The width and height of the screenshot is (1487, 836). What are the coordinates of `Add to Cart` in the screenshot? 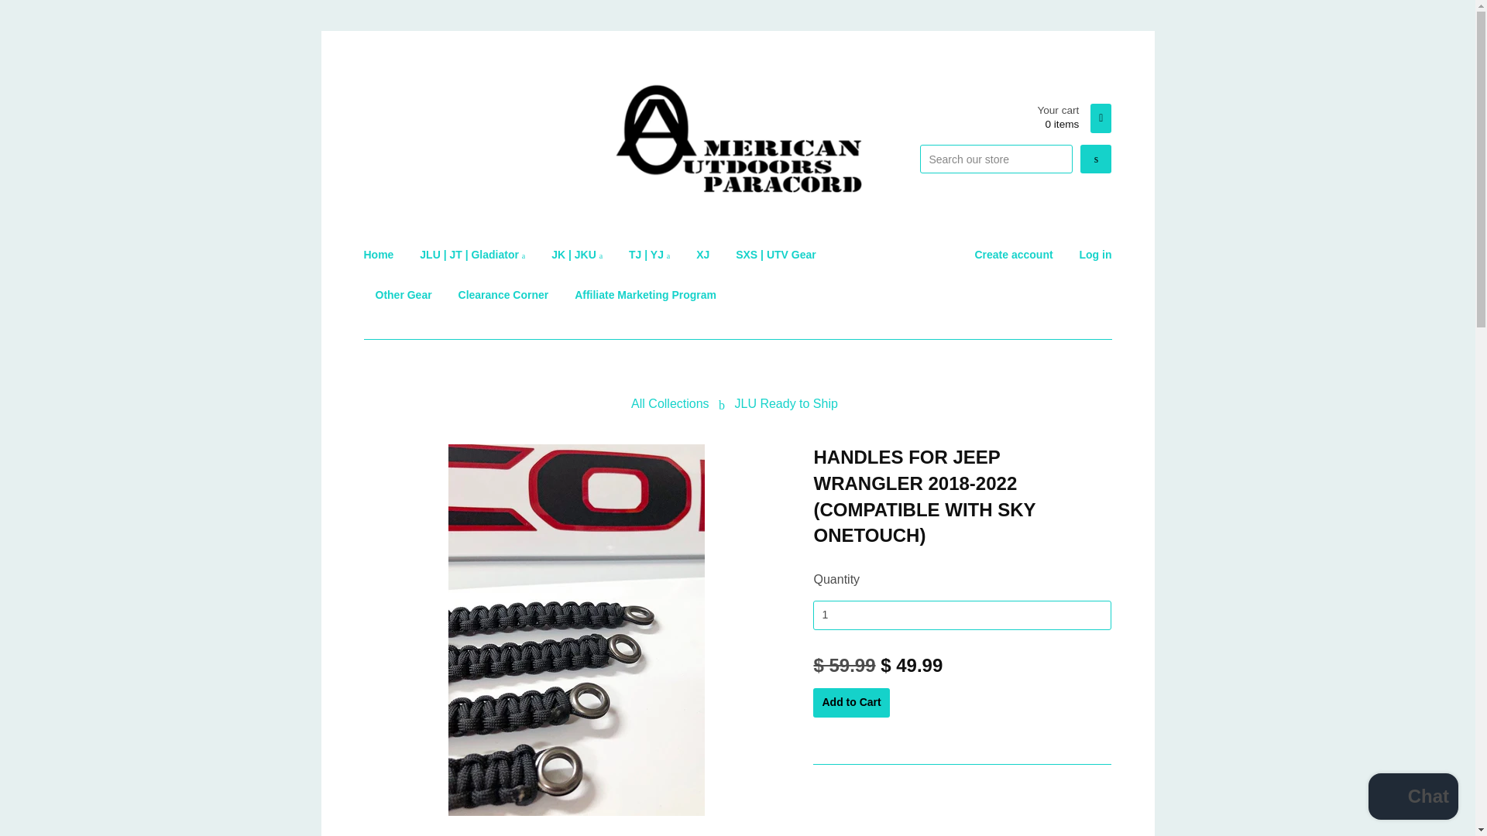 It's located at (1073, 118).